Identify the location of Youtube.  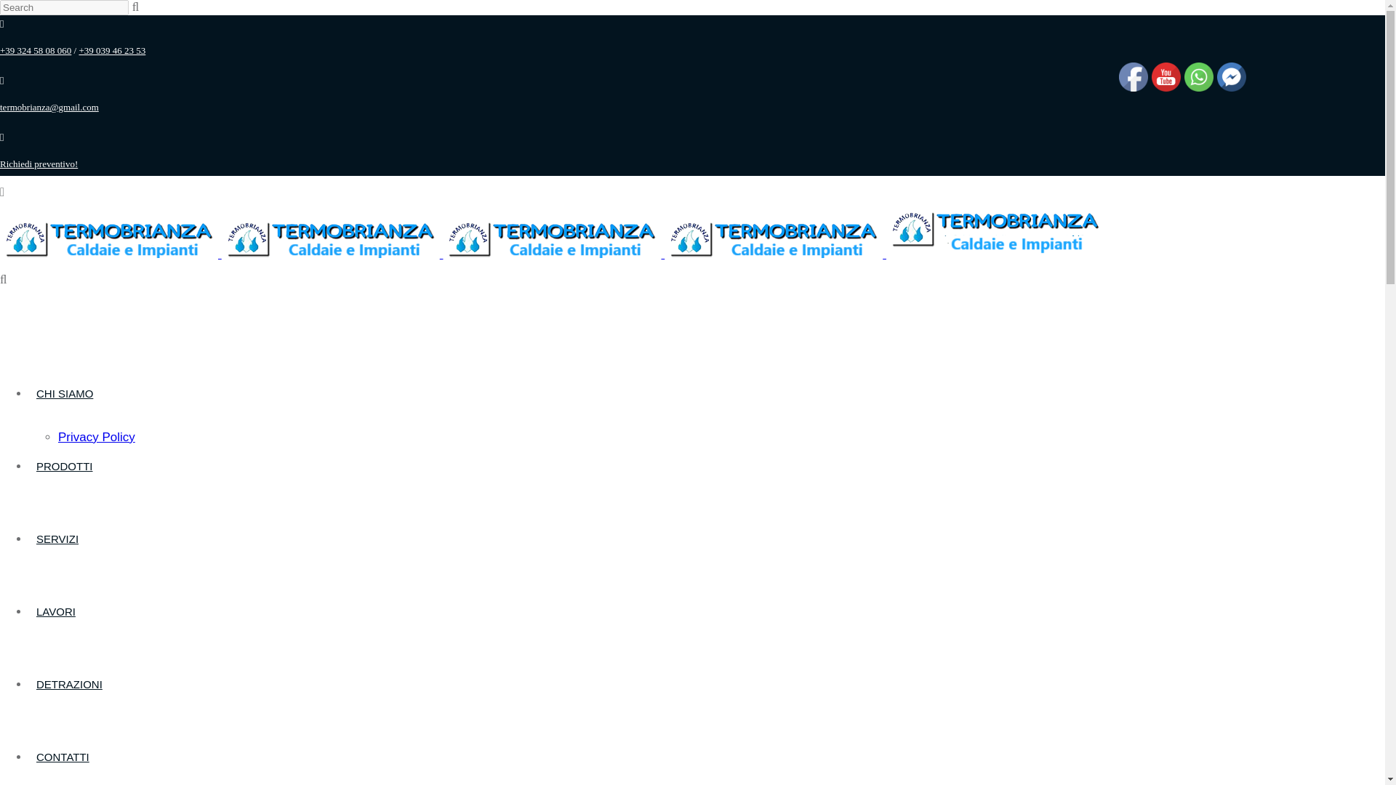
(1166, 77).